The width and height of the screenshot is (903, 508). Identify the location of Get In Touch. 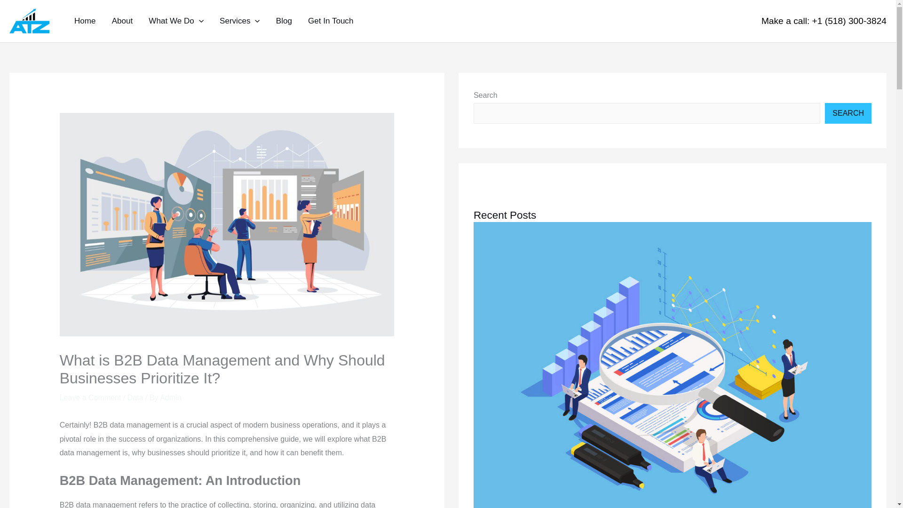
(330, 21).